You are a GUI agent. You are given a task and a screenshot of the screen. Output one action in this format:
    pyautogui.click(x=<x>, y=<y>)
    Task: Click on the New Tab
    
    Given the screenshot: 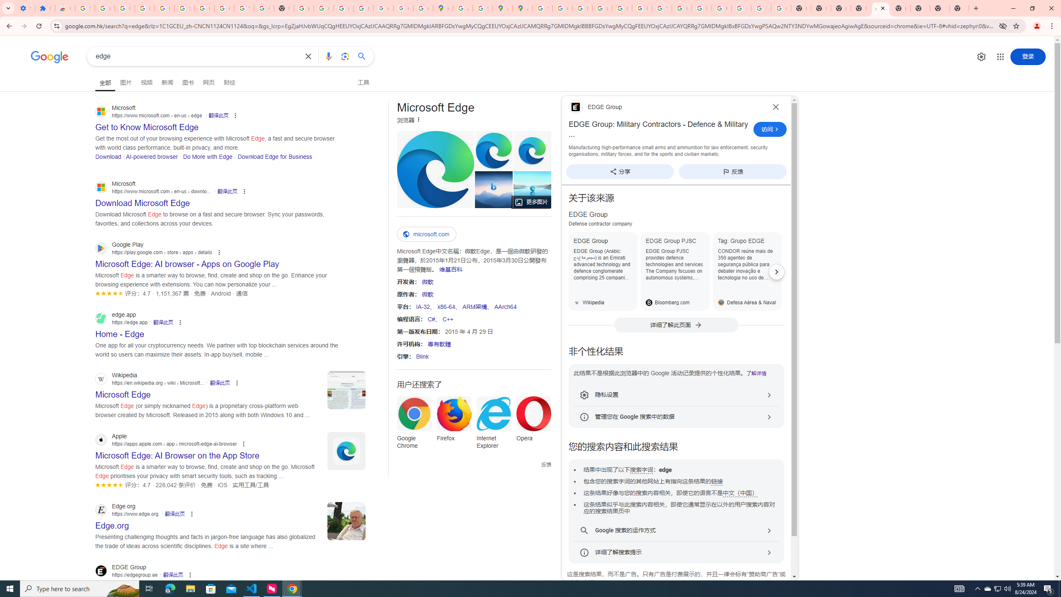 What is the action you would take?
    pyautogui.click(x=860, y=8)
    